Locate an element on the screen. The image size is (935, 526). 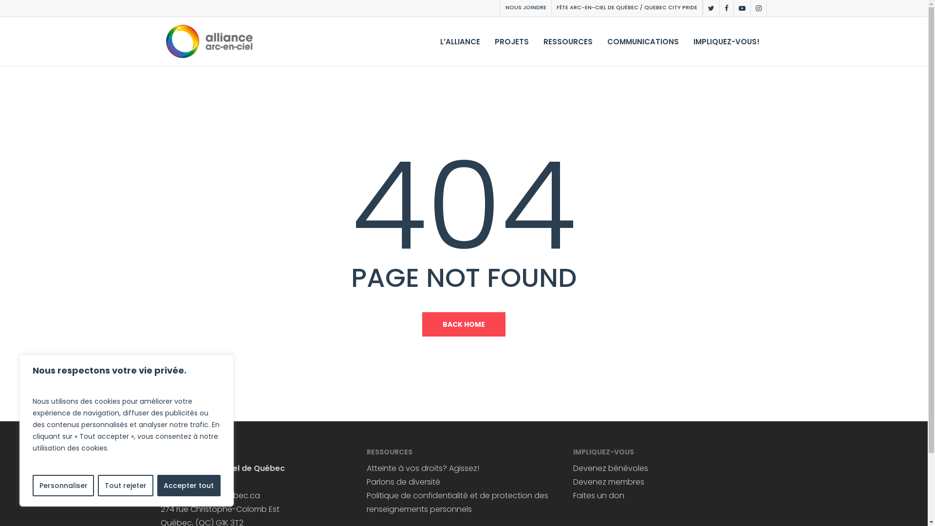
Tout rejeter is located at coordinates (126, 486).